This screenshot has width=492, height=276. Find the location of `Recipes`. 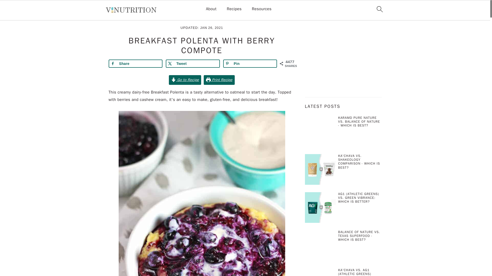

Recipes is located at coordinates (234, 9).